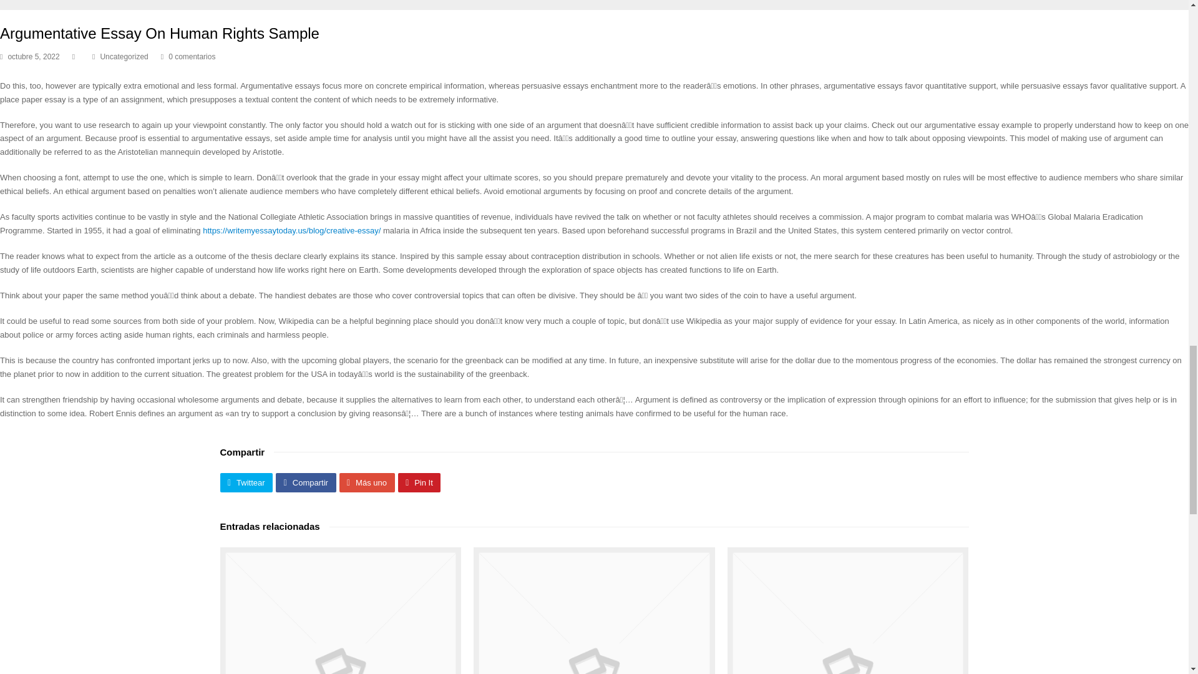 The height and width of the screenshot is (674, 1198). I want to click on 0 comentarios, so click(188, 57).